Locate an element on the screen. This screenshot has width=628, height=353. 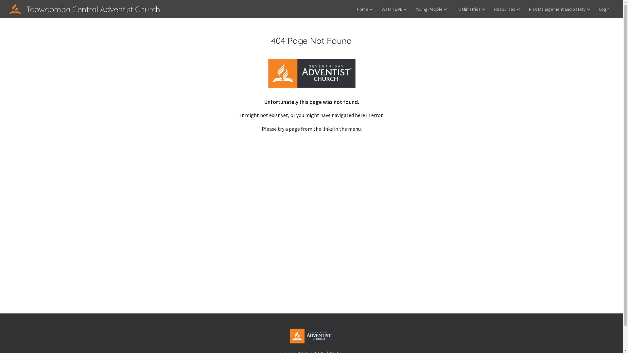
Watch LIVE is located at coordinates (394, 9).